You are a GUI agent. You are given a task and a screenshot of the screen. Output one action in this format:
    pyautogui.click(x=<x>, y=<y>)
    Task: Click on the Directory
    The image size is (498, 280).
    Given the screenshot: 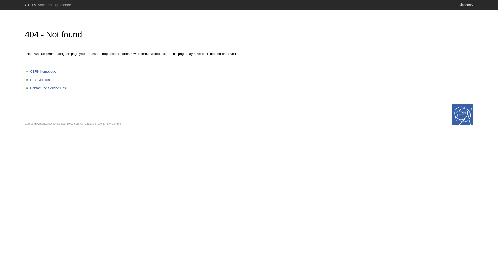 What is the action you would take?
    pyautogui.click(x=466, y=5)
    